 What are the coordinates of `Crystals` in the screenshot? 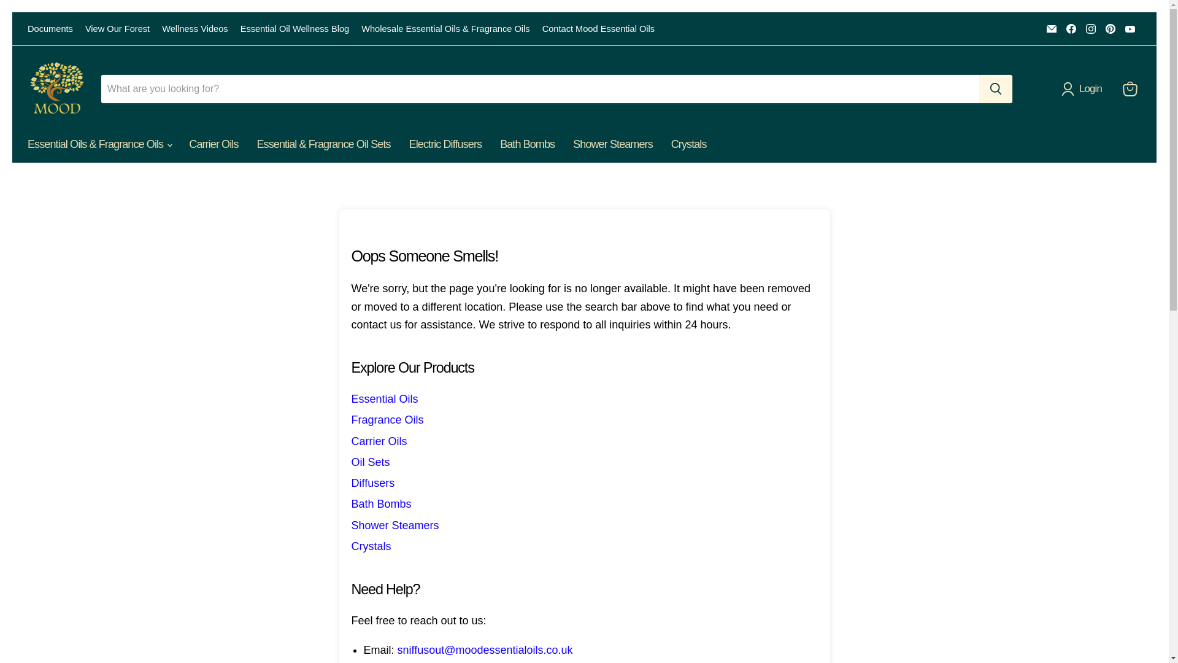 It's located at (689, 144).